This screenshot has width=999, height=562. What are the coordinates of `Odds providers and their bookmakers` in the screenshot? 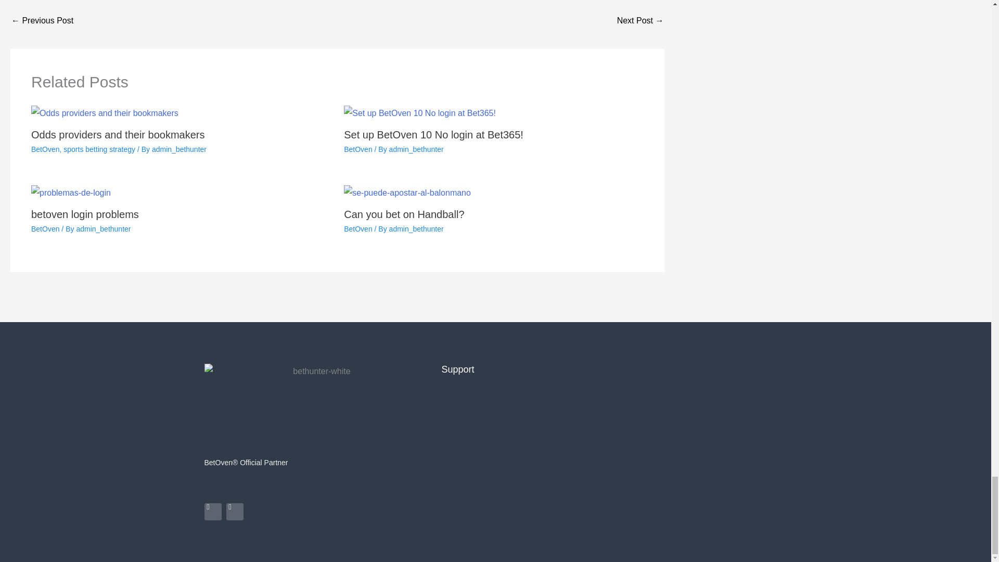 It's located at (118, 135).